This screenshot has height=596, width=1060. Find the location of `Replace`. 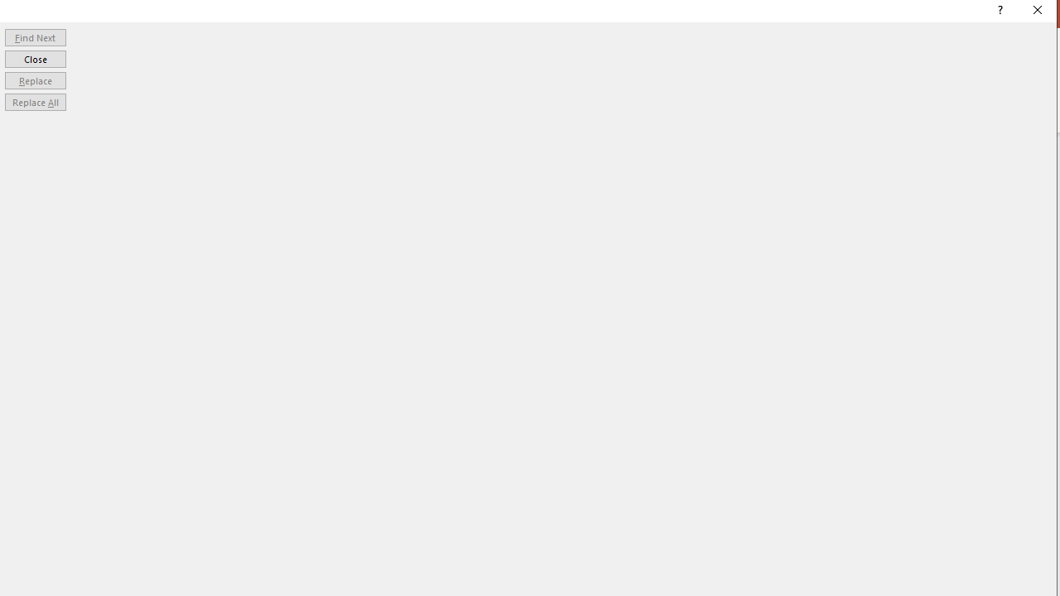

Replace is located at coordinates (35, 79).